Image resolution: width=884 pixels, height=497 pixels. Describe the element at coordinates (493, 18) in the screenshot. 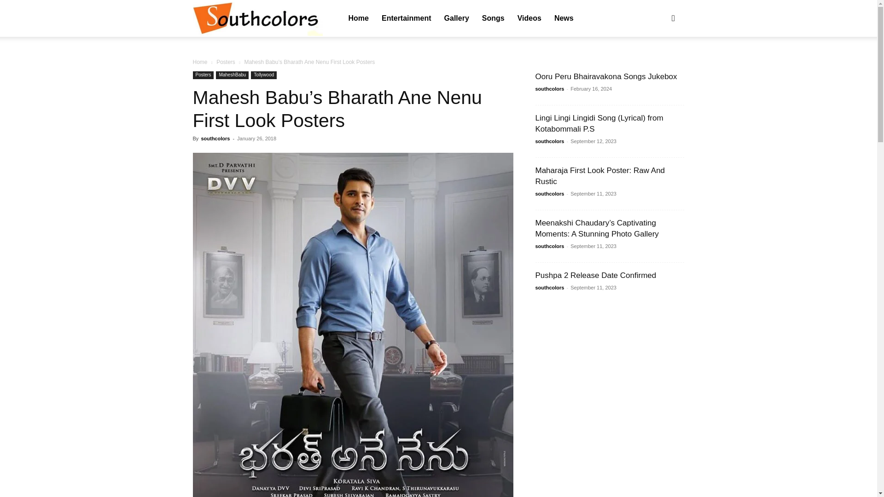

I see `Songs` at that location.